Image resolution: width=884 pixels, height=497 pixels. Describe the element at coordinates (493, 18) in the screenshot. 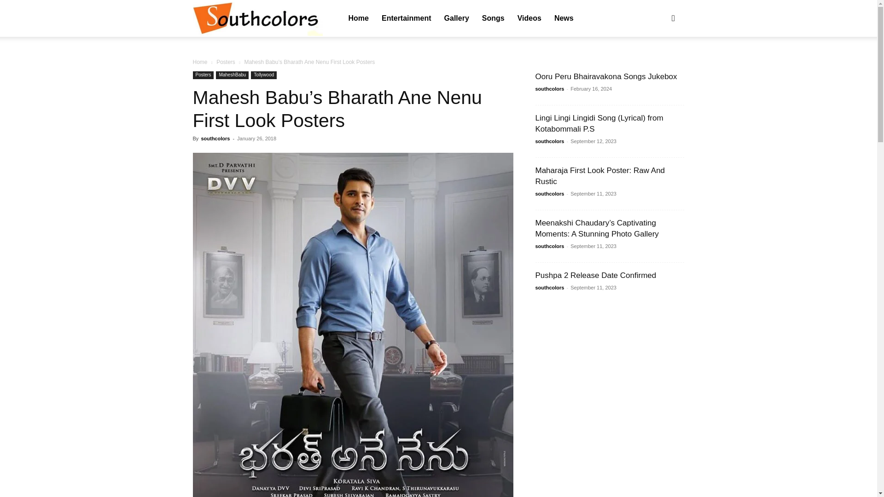

I see `Songs` at that location.